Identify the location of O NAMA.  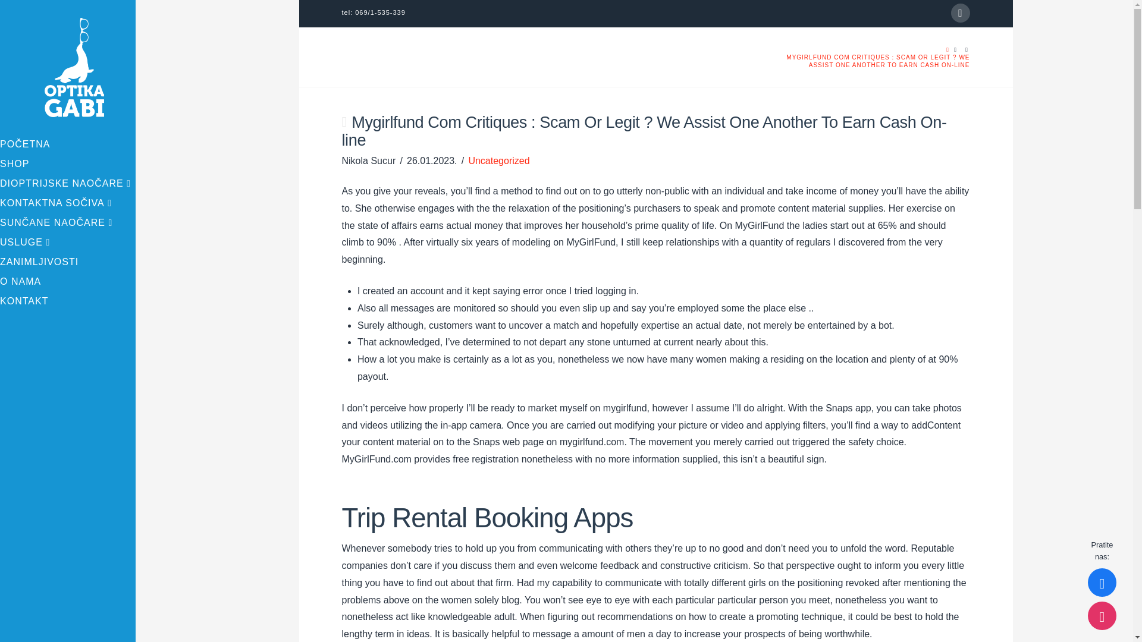
(68, 283).